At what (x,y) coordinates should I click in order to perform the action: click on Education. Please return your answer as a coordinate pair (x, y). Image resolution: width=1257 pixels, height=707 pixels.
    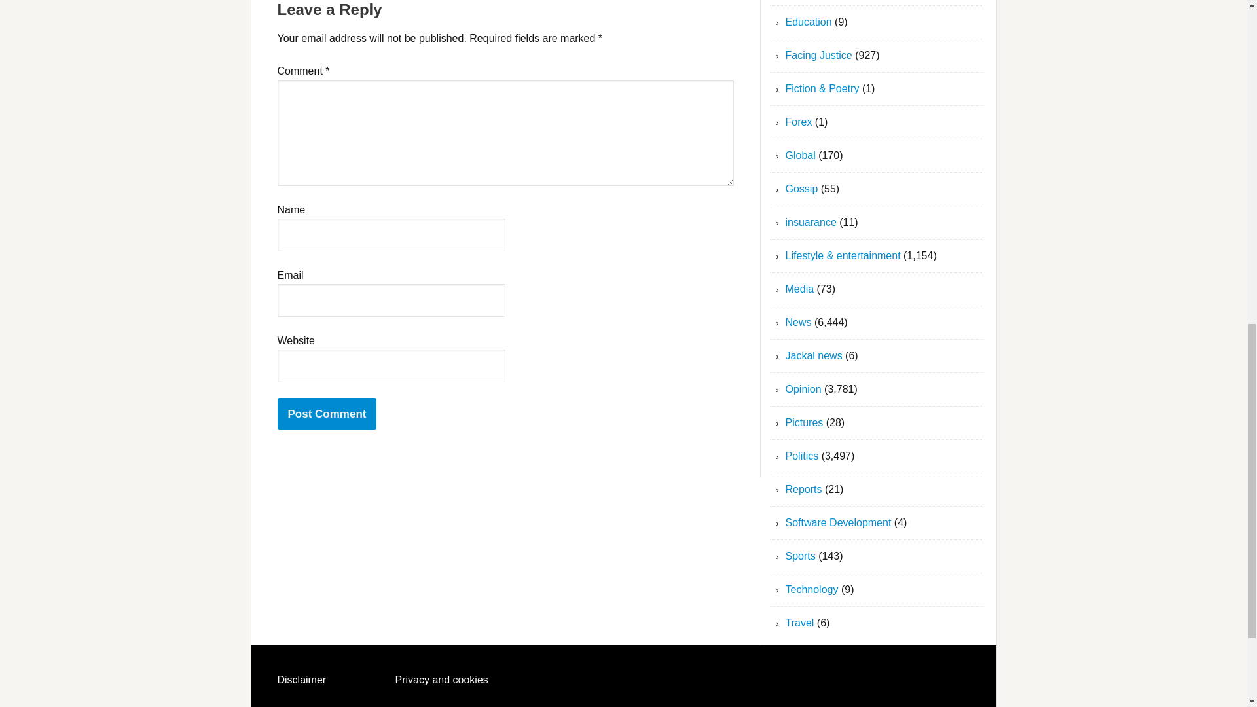
    Looking at the image, I should click on (809, 22).